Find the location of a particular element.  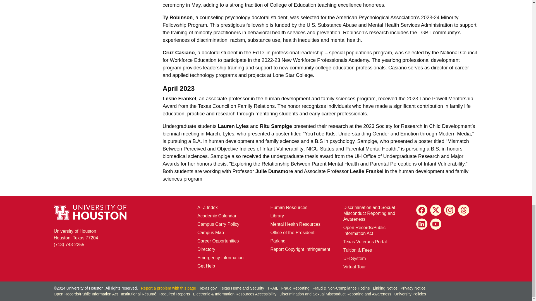

YouTube is located at coordinates (435, 224).